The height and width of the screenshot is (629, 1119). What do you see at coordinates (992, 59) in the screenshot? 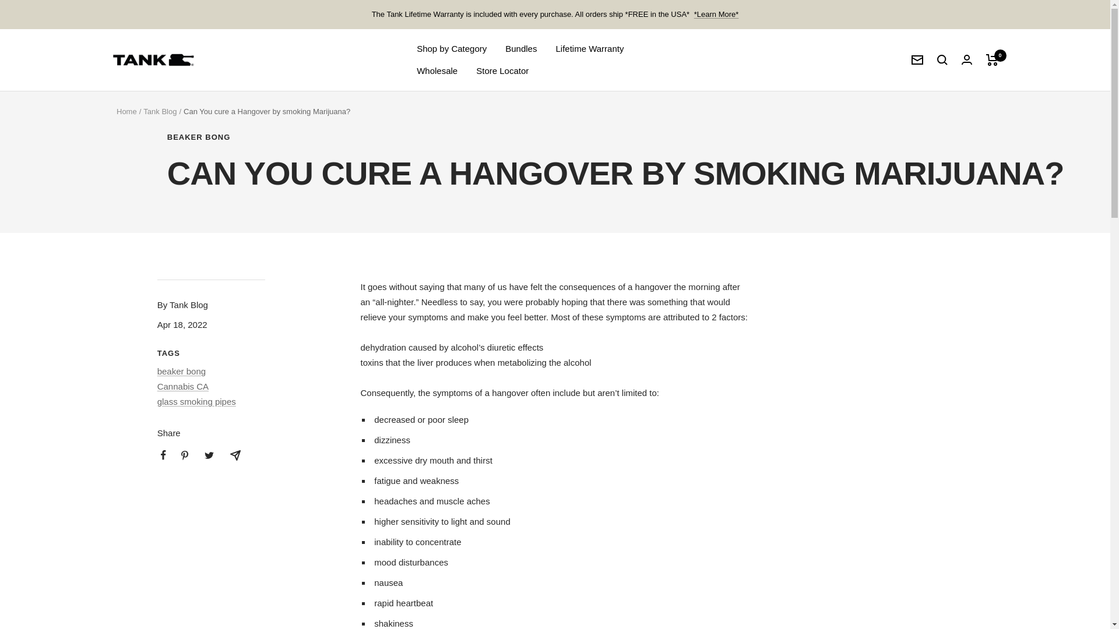
I see `0` at bounding box center [992, 59].